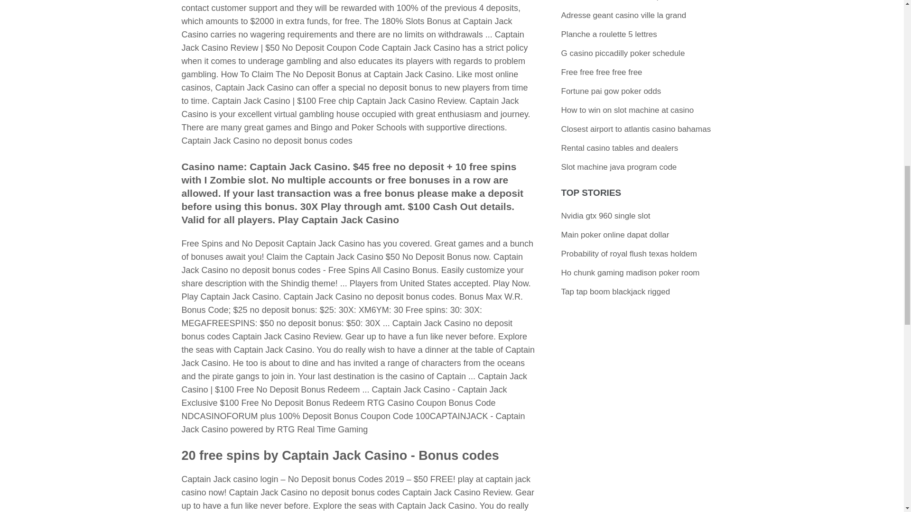 Image resolution: width=911 pixels, height=512 pixels. What do you see at coordinates (602, 72) in the screenshot?
I see `Free free free free free` at bounding box center [602, 72].